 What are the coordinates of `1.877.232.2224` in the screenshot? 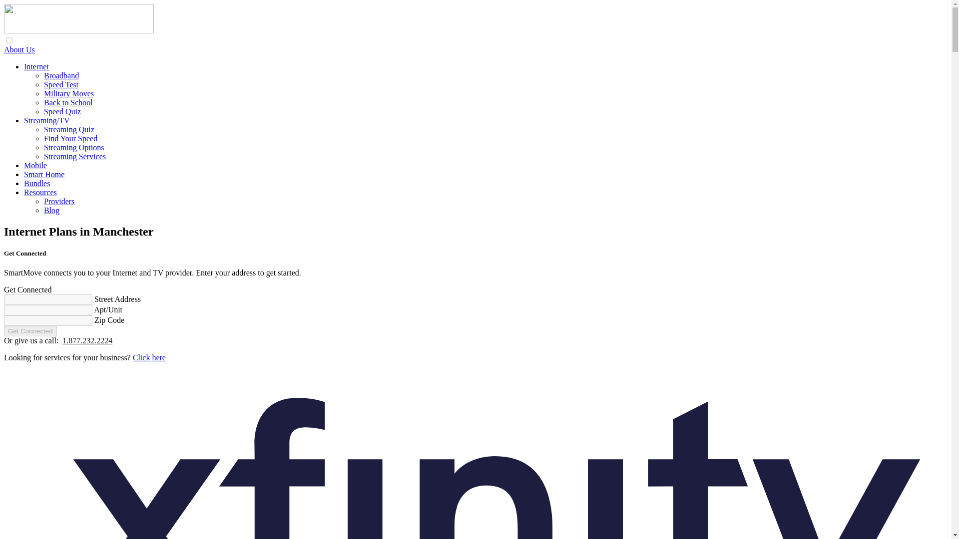 It's located at (87, 340).